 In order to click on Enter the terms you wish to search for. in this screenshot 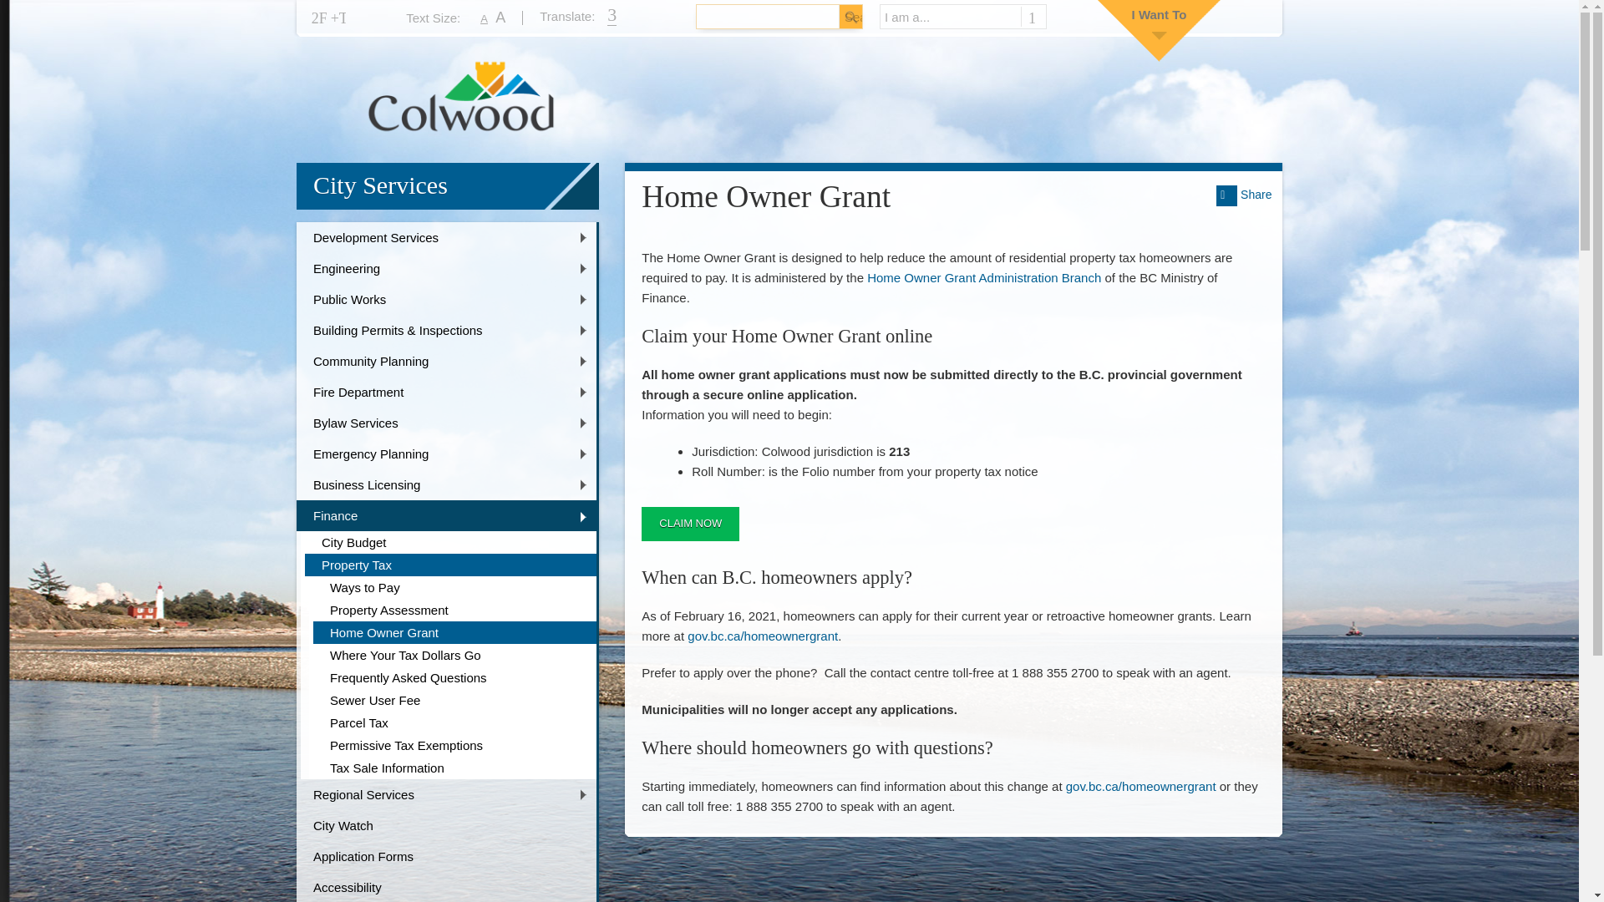, I will do `click(754, 17)`.